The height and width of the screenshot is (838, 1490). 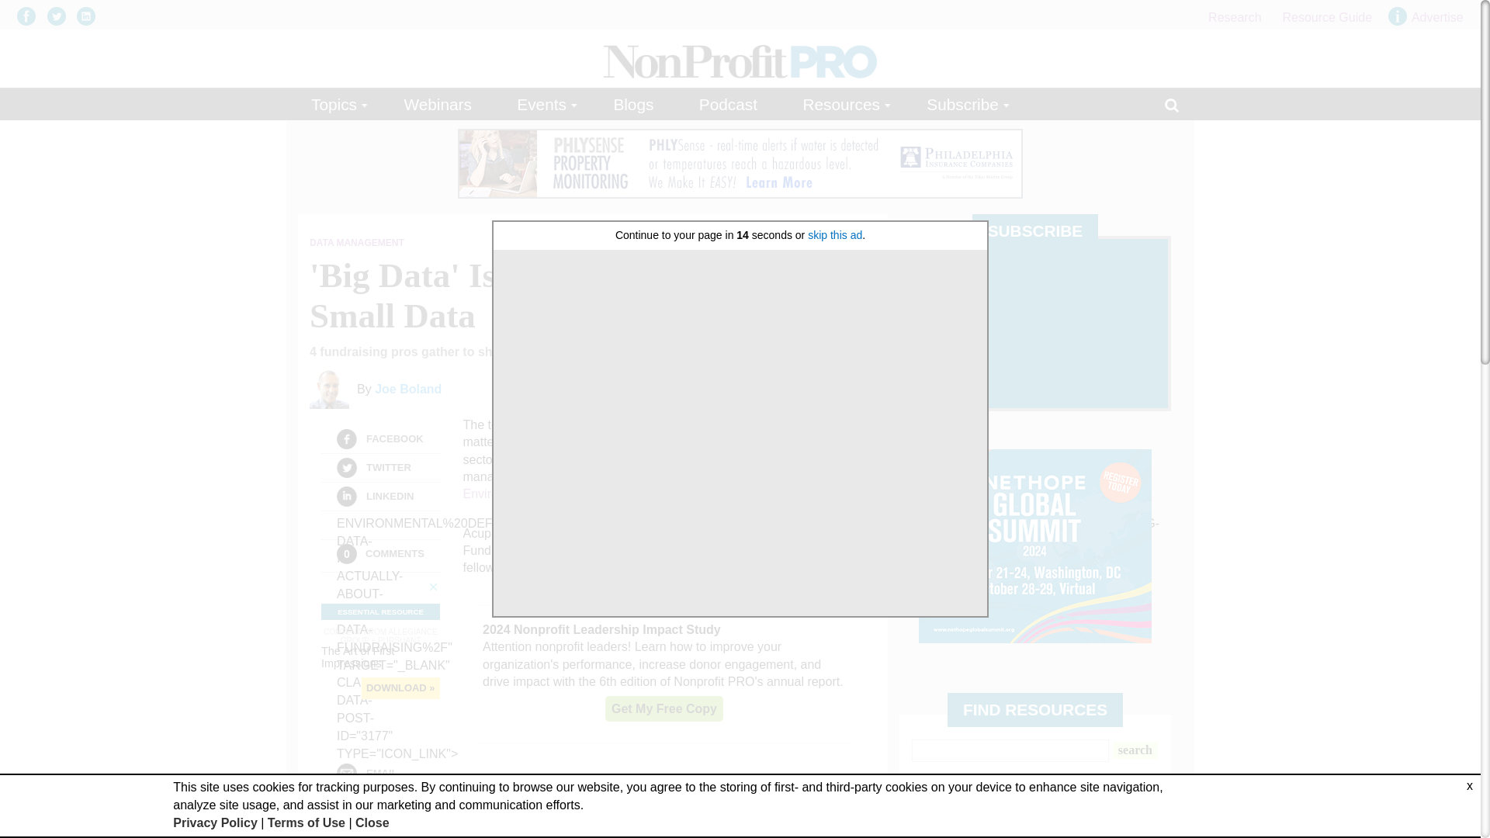 I want to click on search, so click(x=1135, y=750).